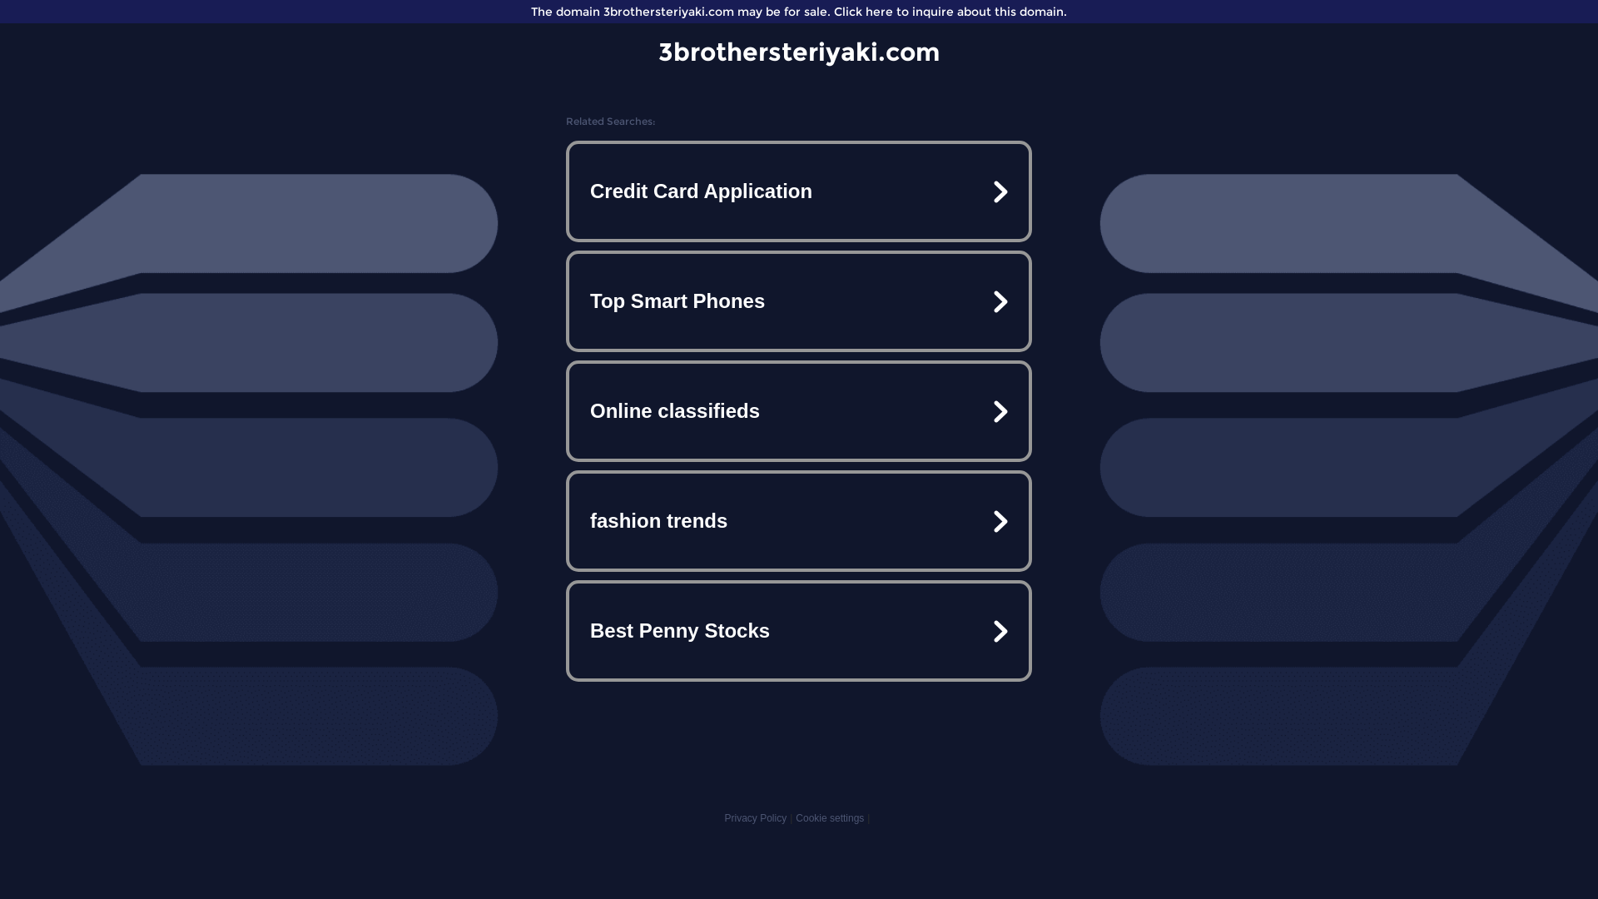  I want to click on fashion trends, so click(799, 521).